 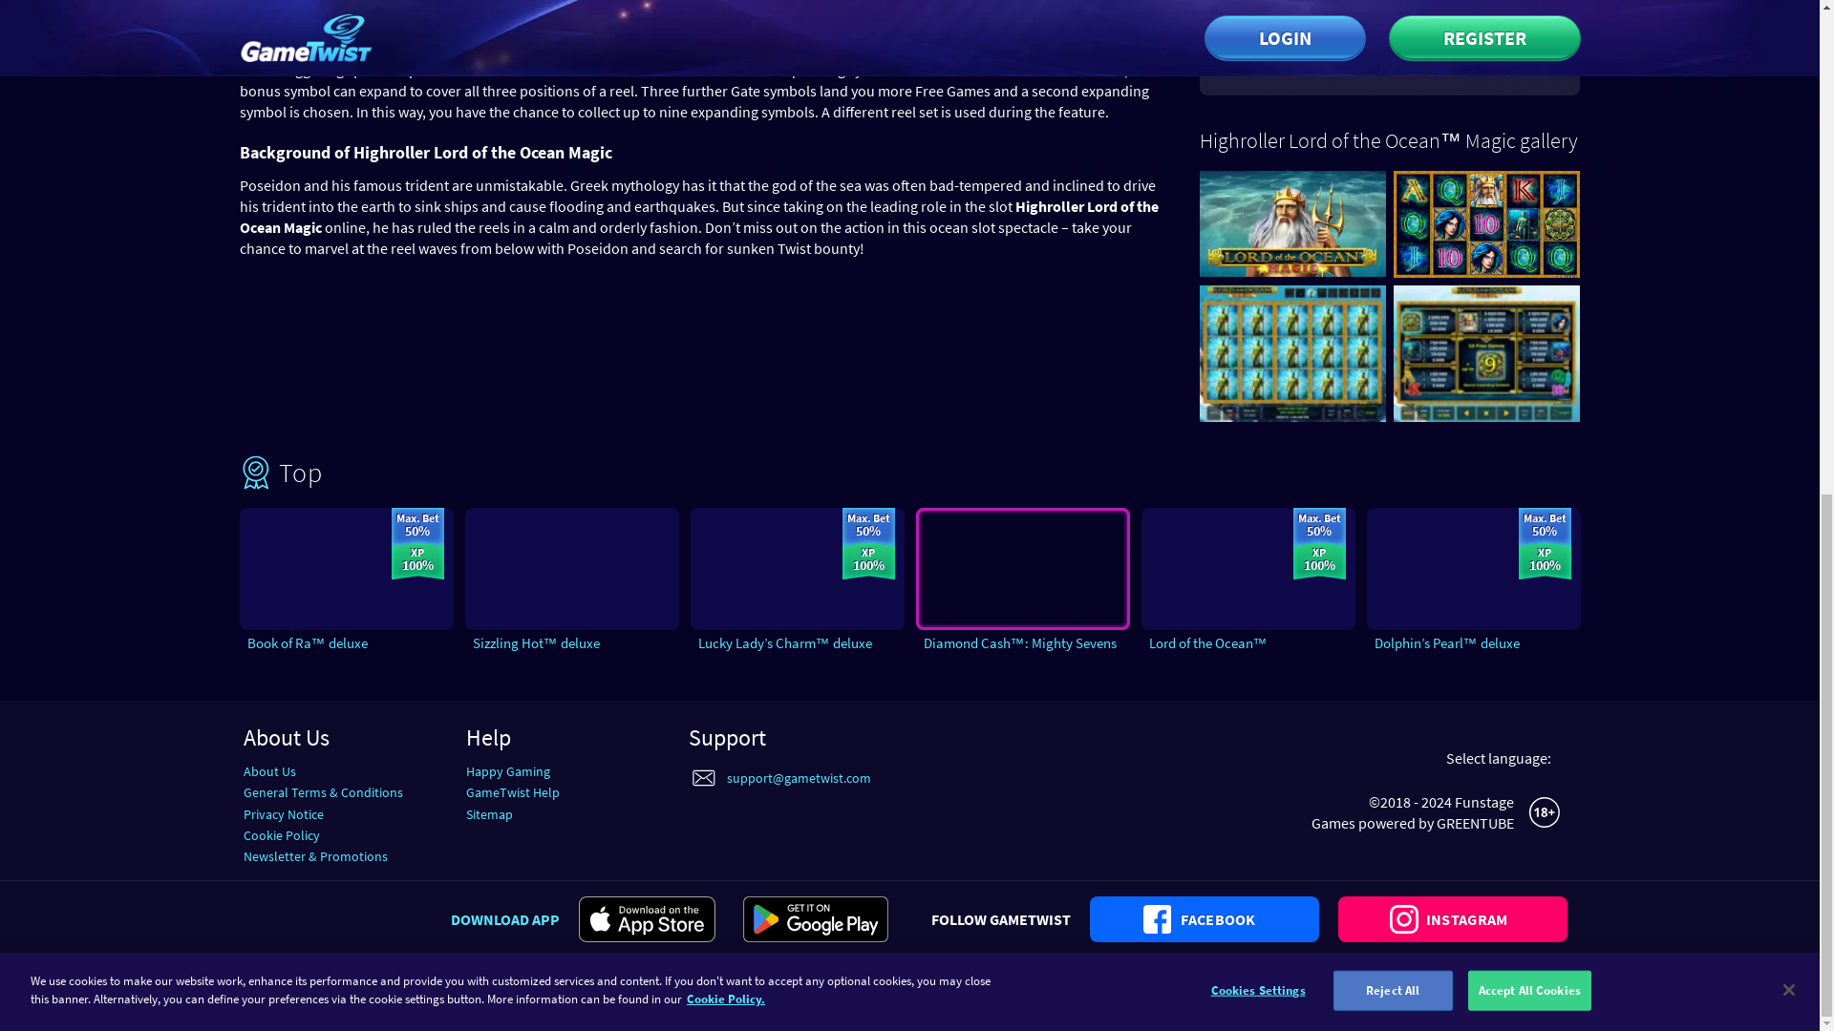 What do you see at coordinates (1453, 918) in the screenshot?
I see `INSTAGRAM` at bounding box center [1453, 918].